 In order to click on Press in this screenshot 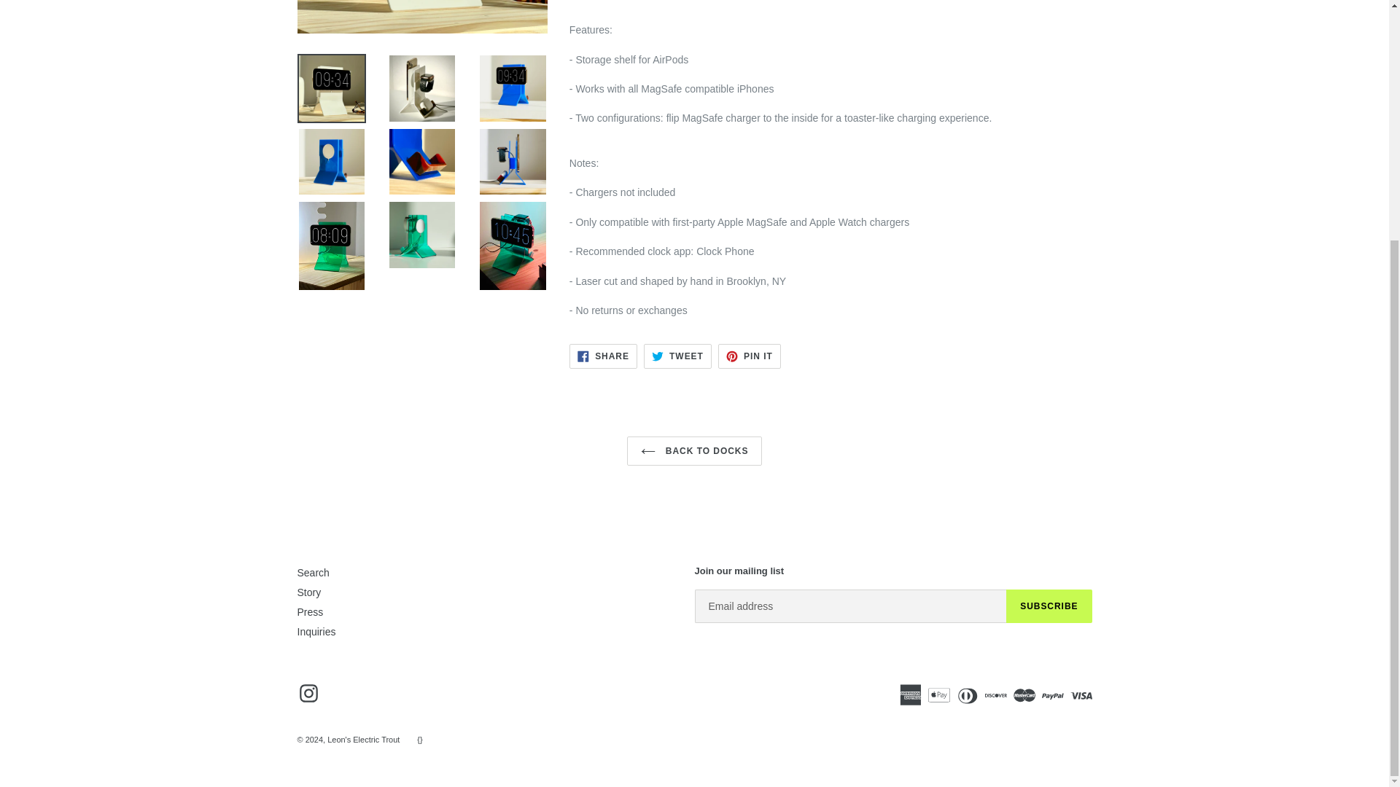, I will do `click(310, 611)`.